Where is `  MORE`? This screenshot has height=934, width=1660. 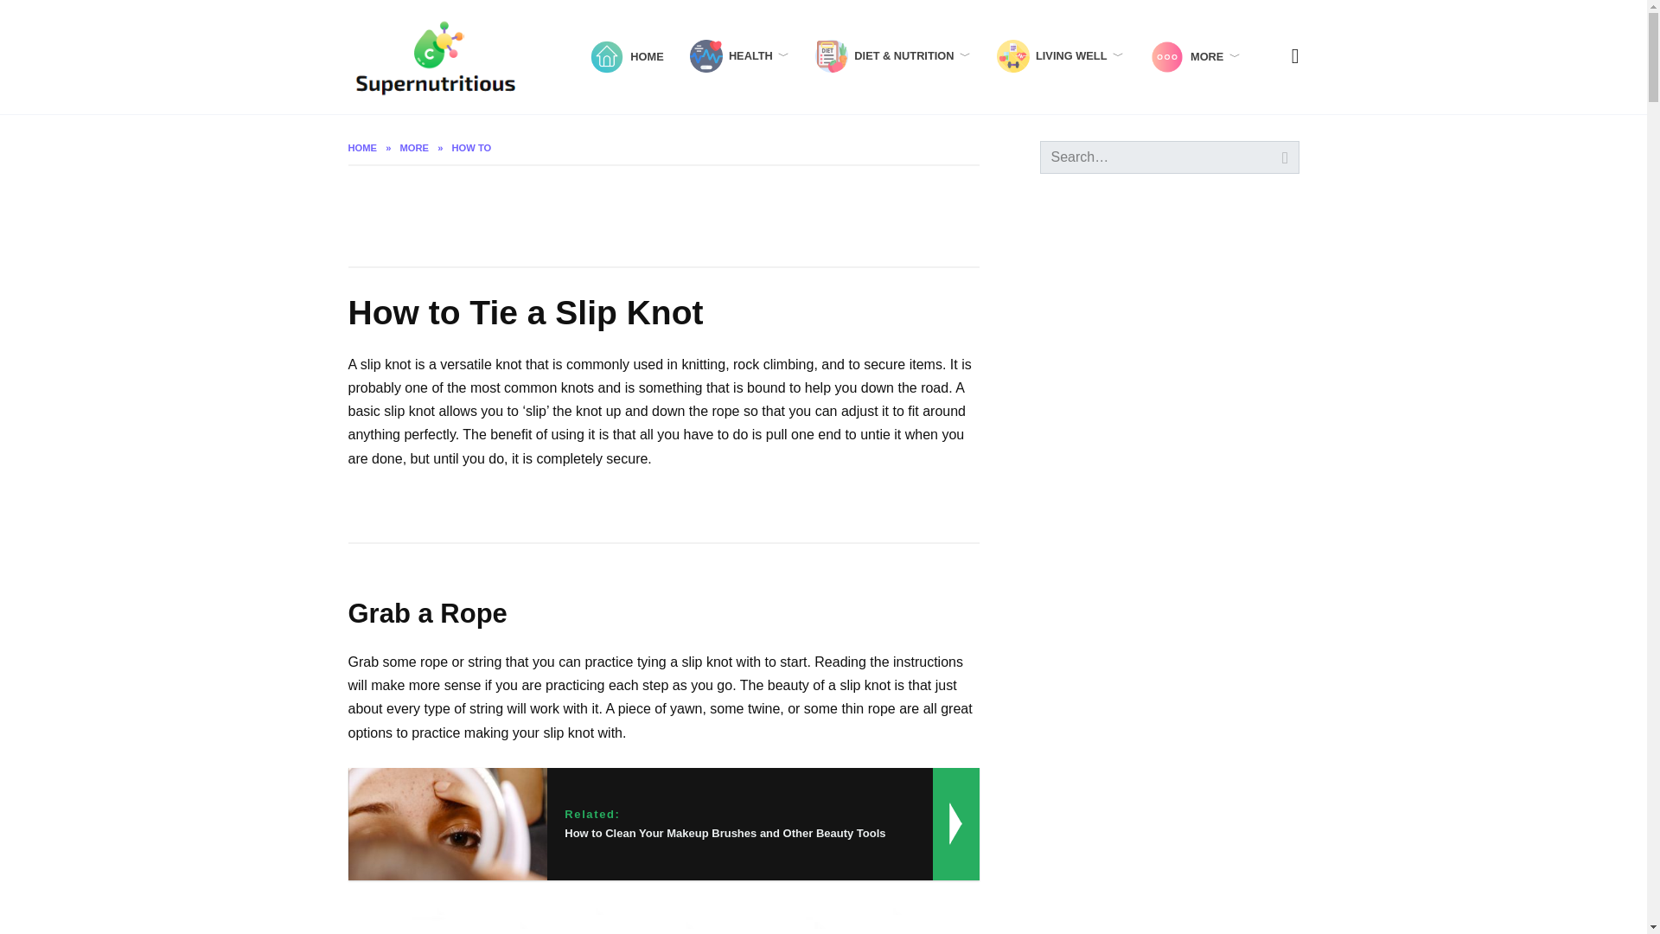   MORE is located at coordinates (1195, 57).